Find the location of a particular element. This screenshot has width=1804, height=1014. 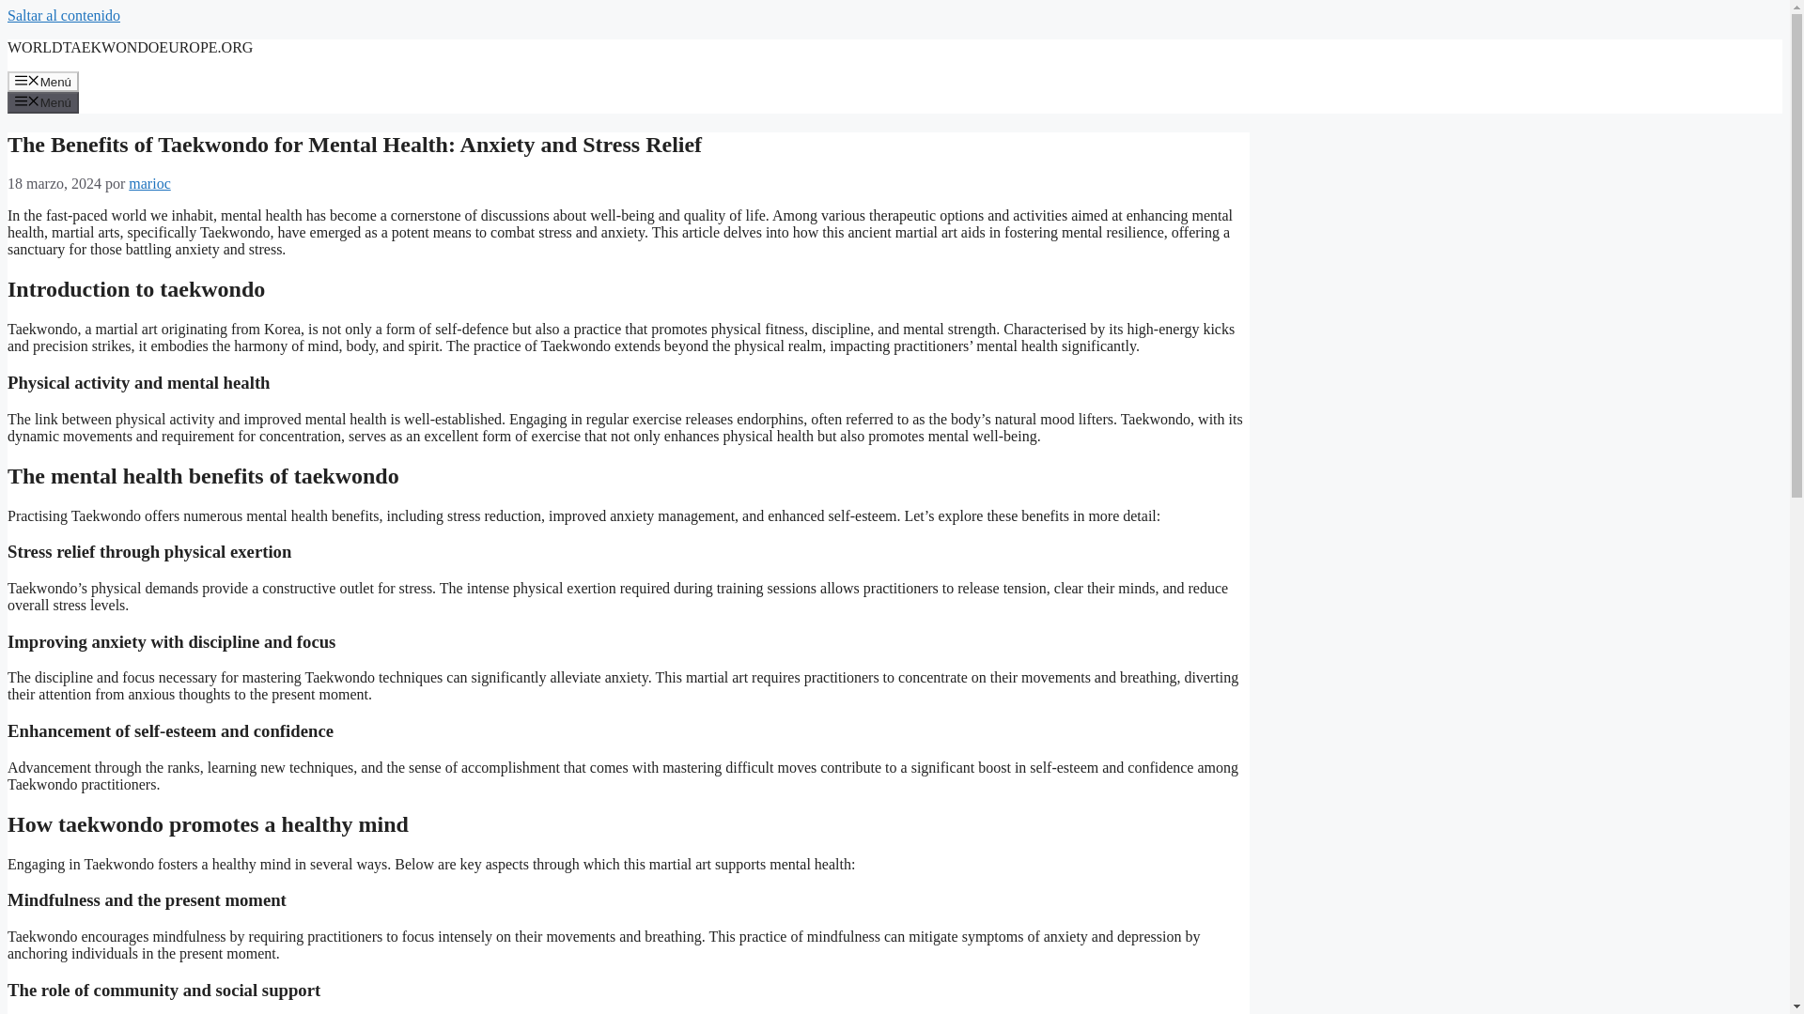

marioc is located at coordinates (148, 183).